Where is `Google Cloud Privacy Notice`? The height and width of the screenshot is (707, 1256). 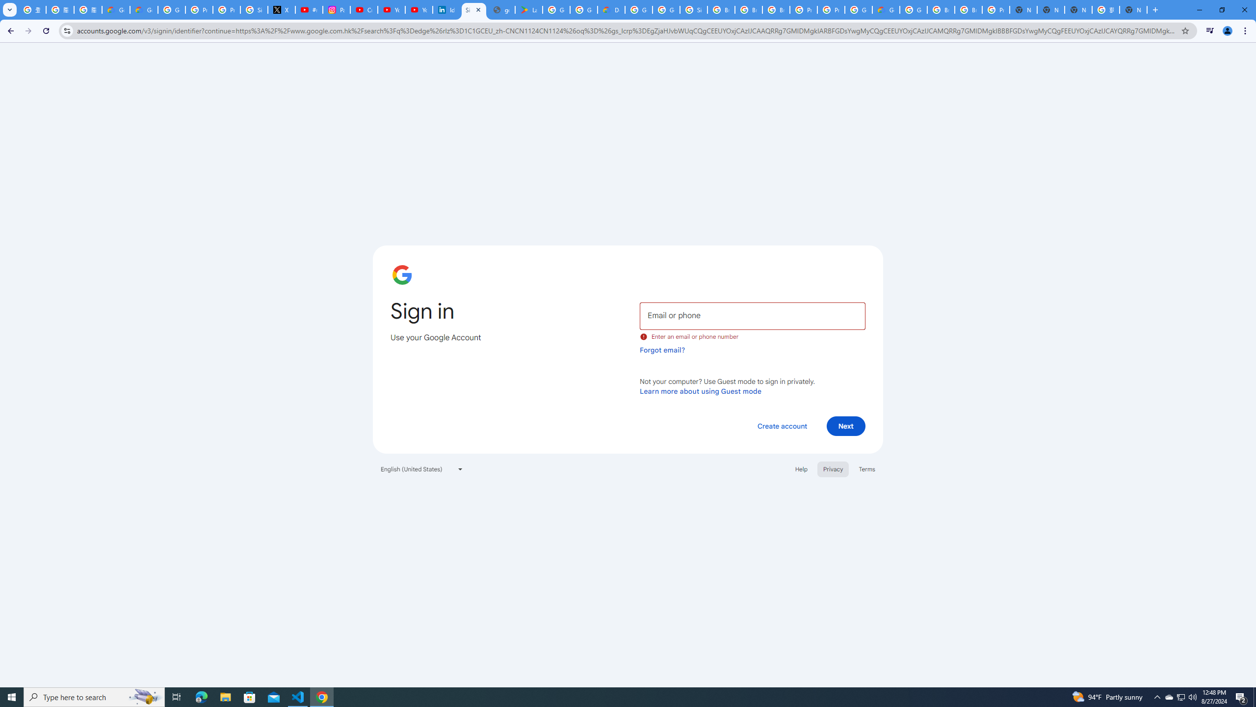 Google Cloud Privacy Notice is located at coordinates (144, 10).